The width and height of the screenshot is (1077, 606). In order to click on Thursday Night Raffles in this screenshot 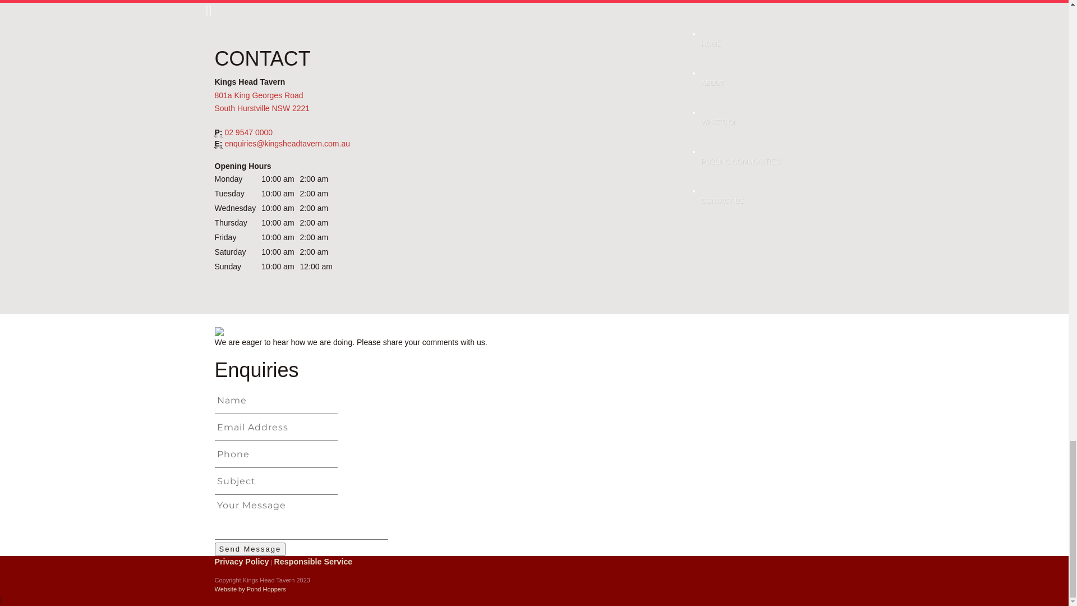, I will do `click(735, 515)`.